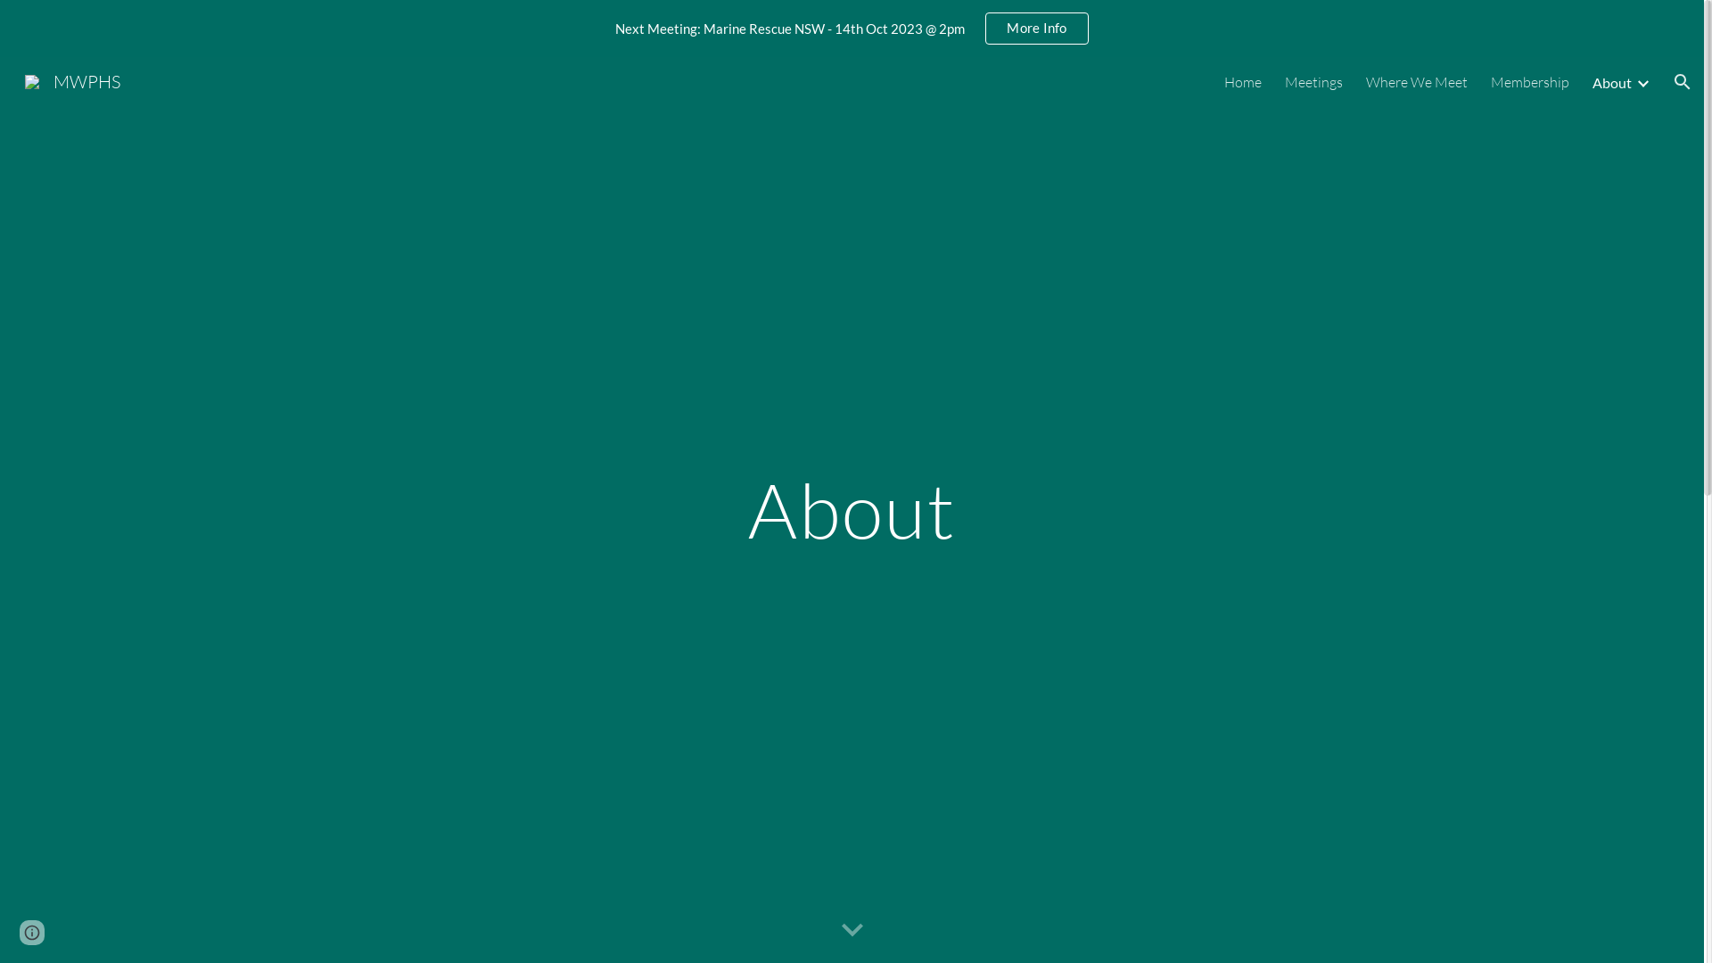  I want to click on More Info, so click(1036, 29).